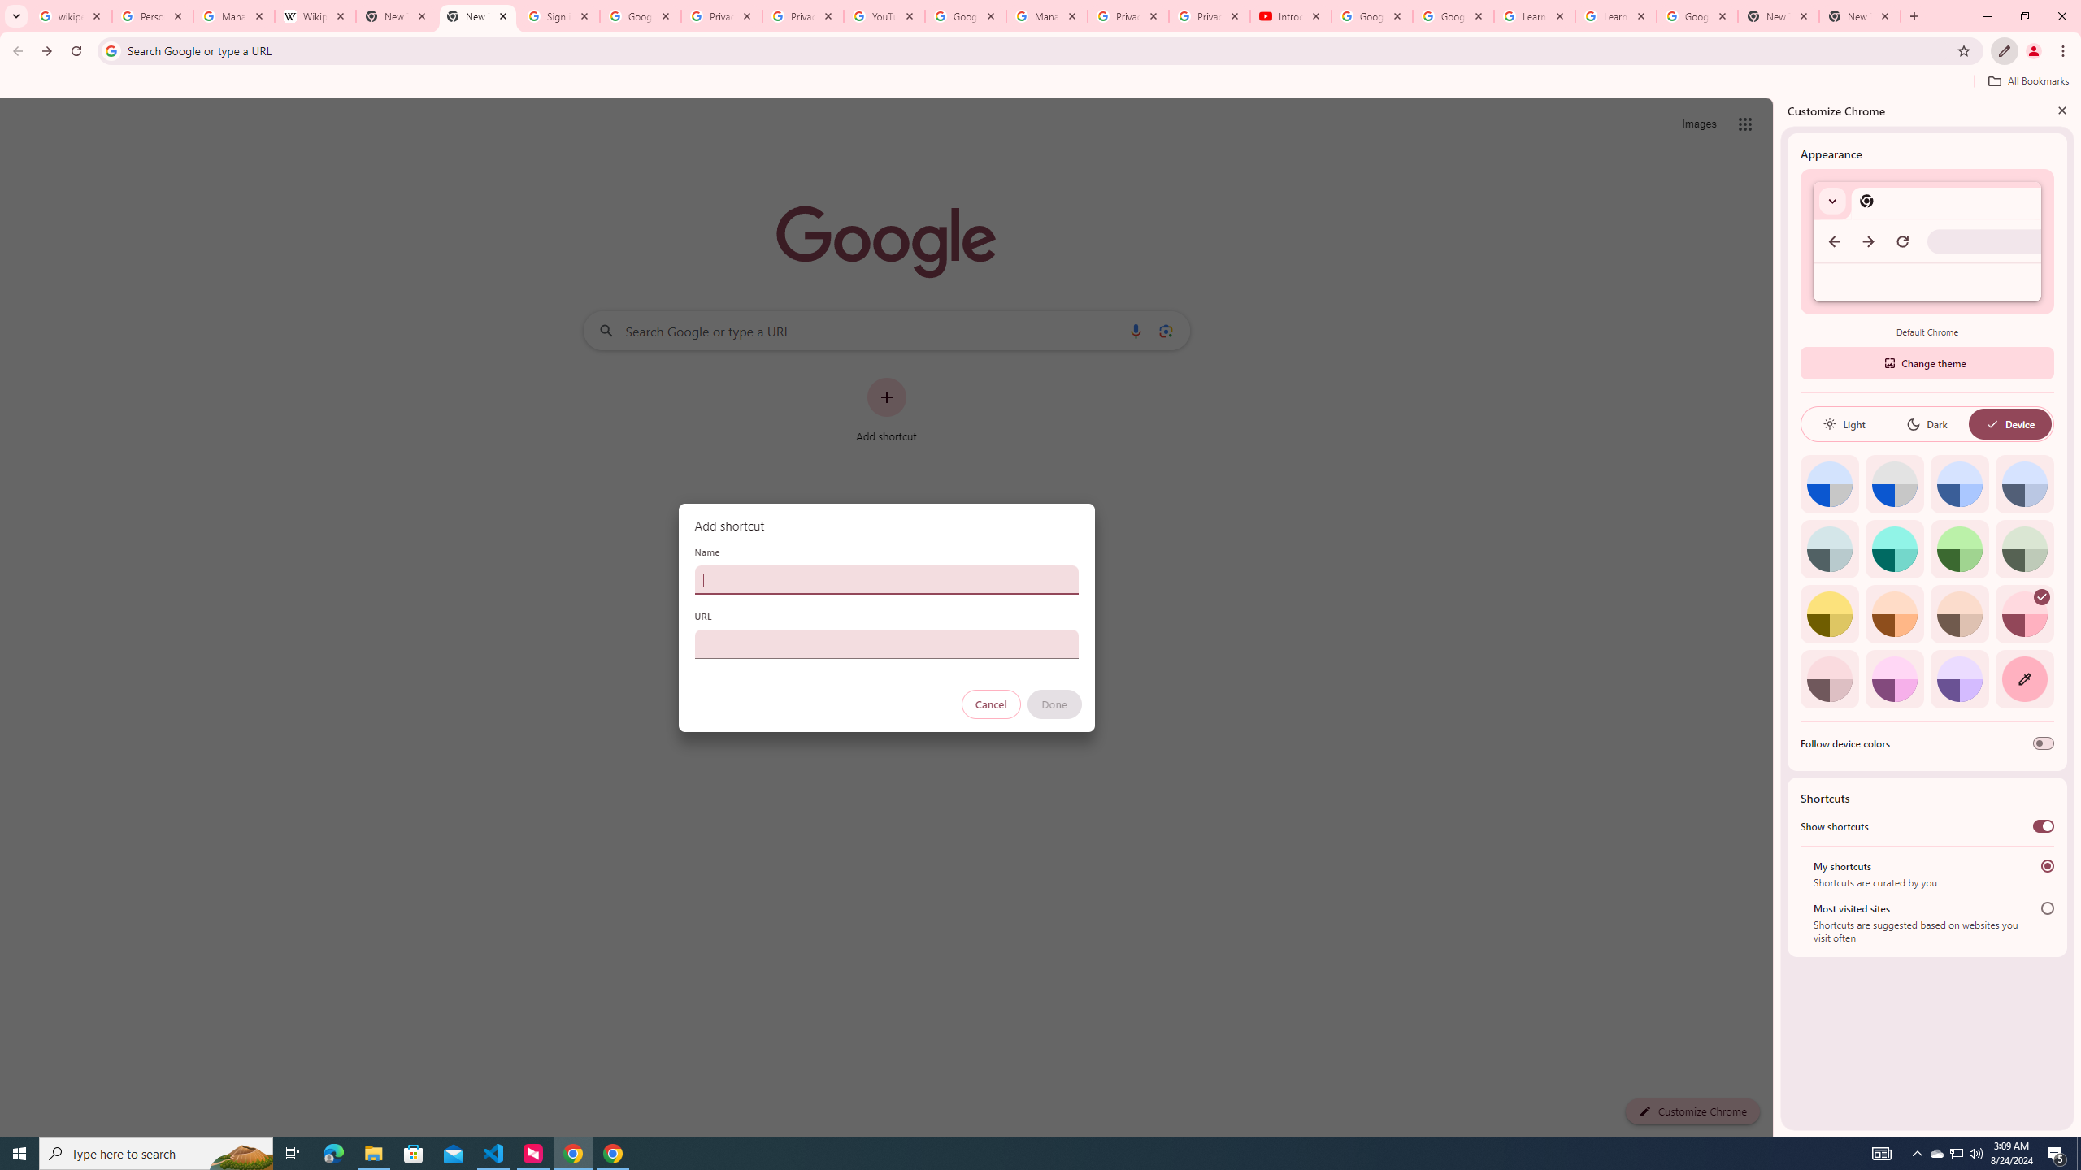  Describe the element at coordinates (559, 16) in the screenshot. I see `Sign in - Google Accounts` at that location.